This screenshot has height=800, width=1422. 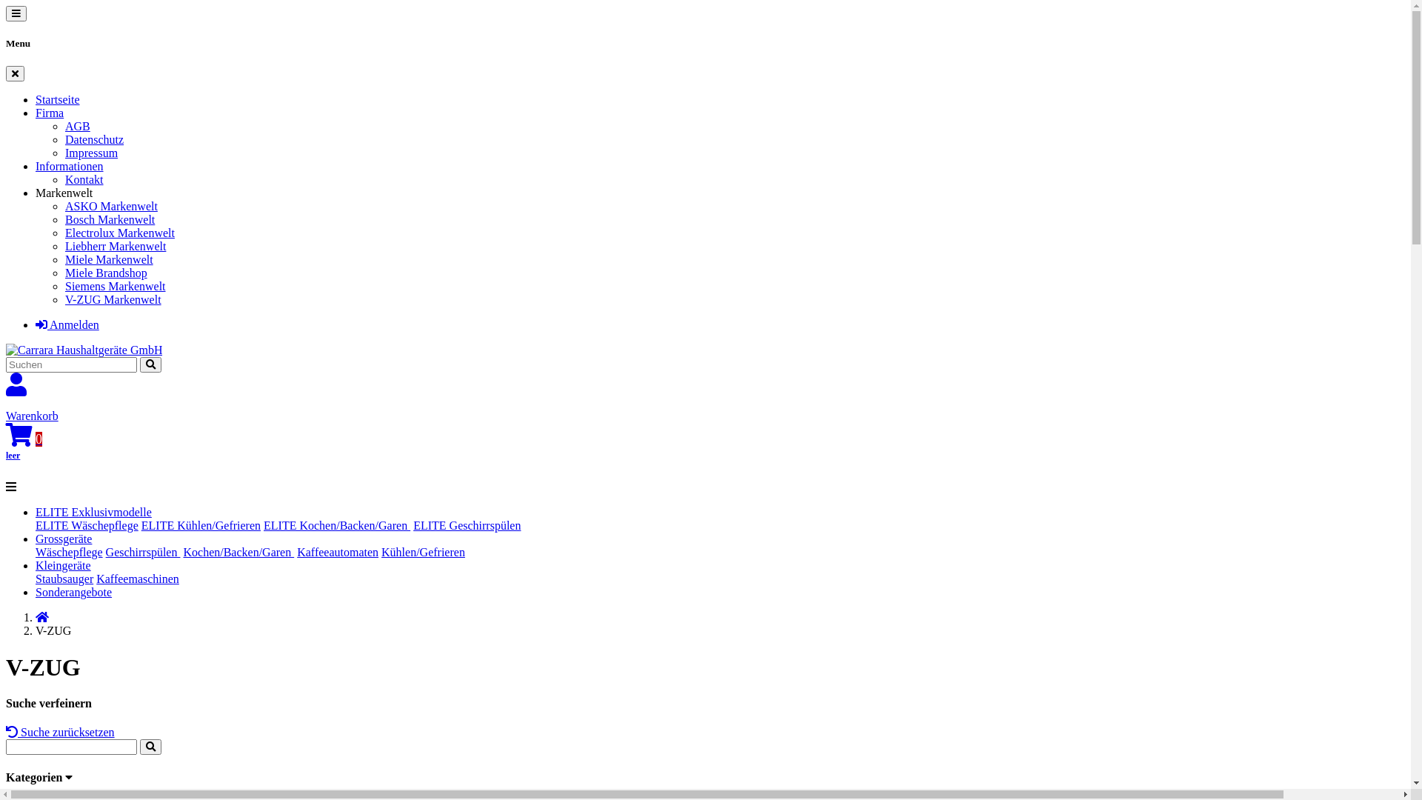 I want to click on Toggle Navigation, so click(x=11, y=487).